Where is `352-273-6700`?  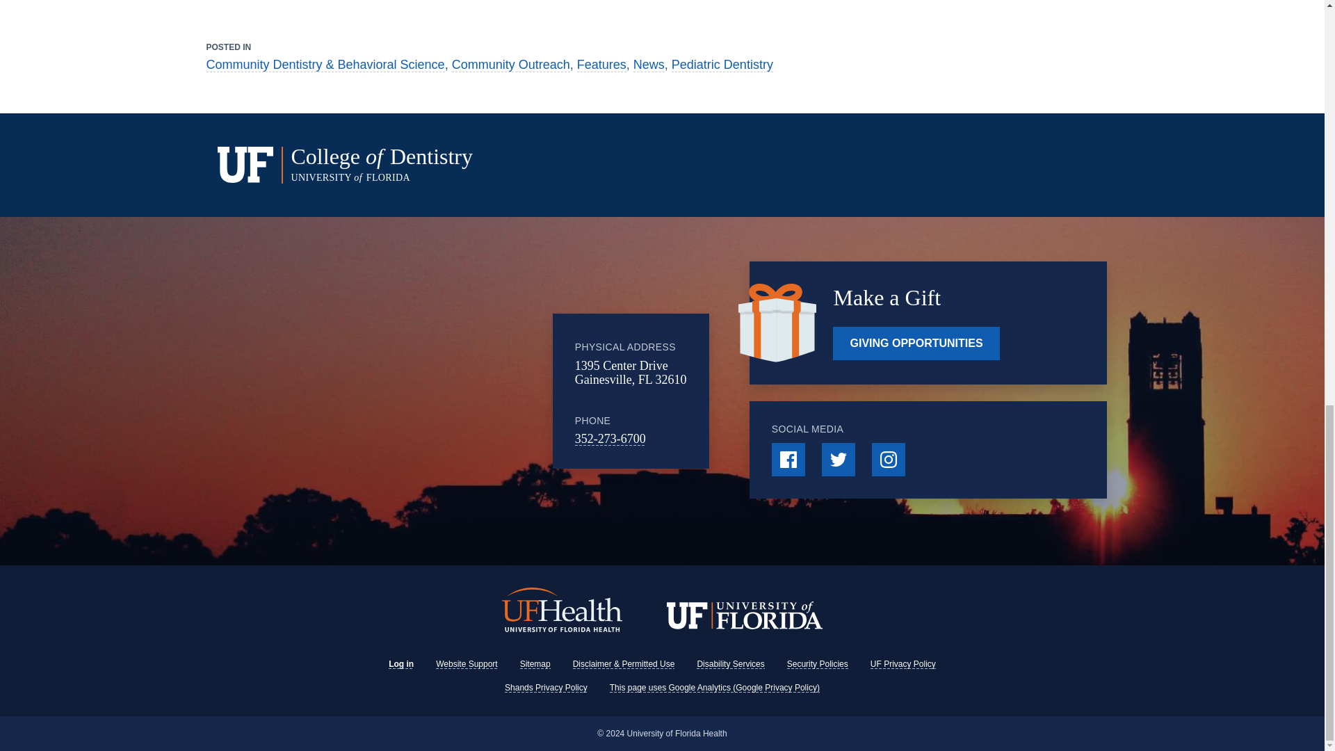
352-273-6700 is located at coordinates (610, 439).